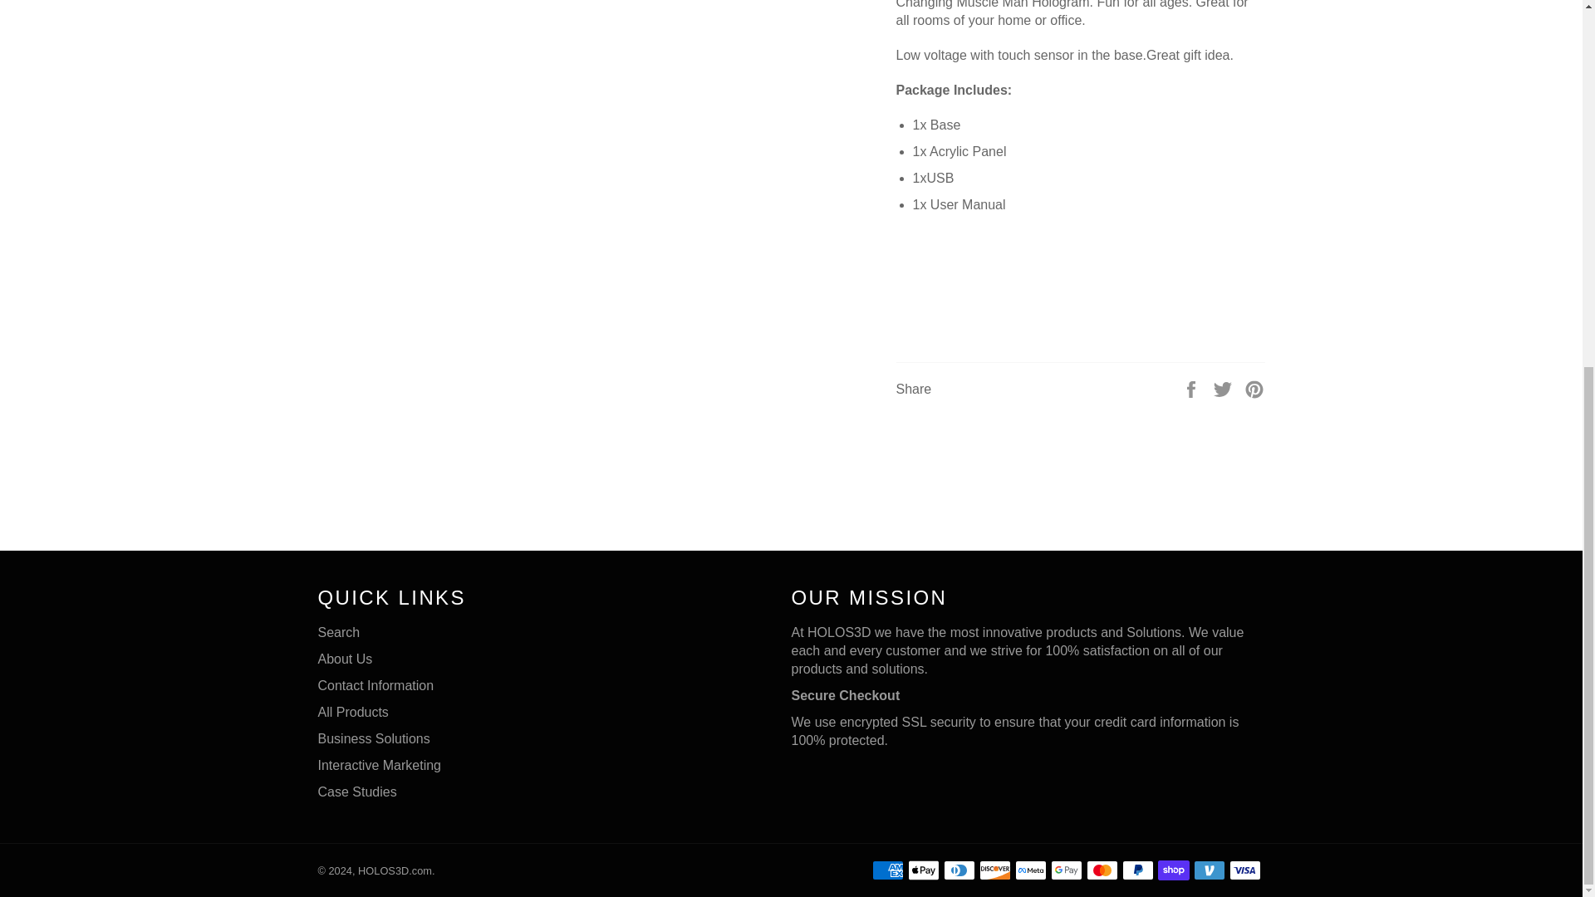 This screenshot has width=1595, height=897. I want to click on About Us, so click(344, 659).